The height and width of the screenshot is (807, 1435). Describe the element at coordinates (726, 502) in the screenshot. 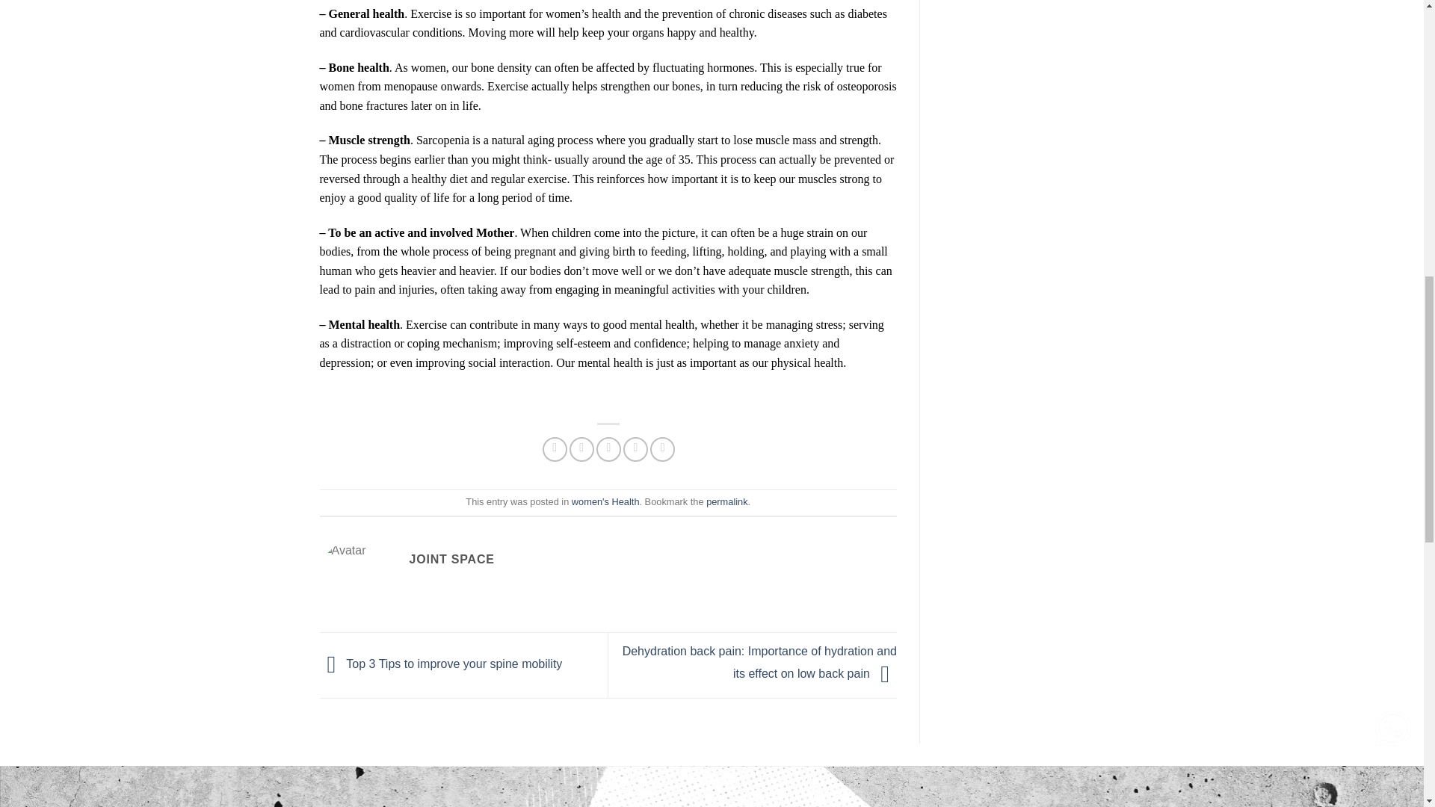

I see `permalink` at that location.